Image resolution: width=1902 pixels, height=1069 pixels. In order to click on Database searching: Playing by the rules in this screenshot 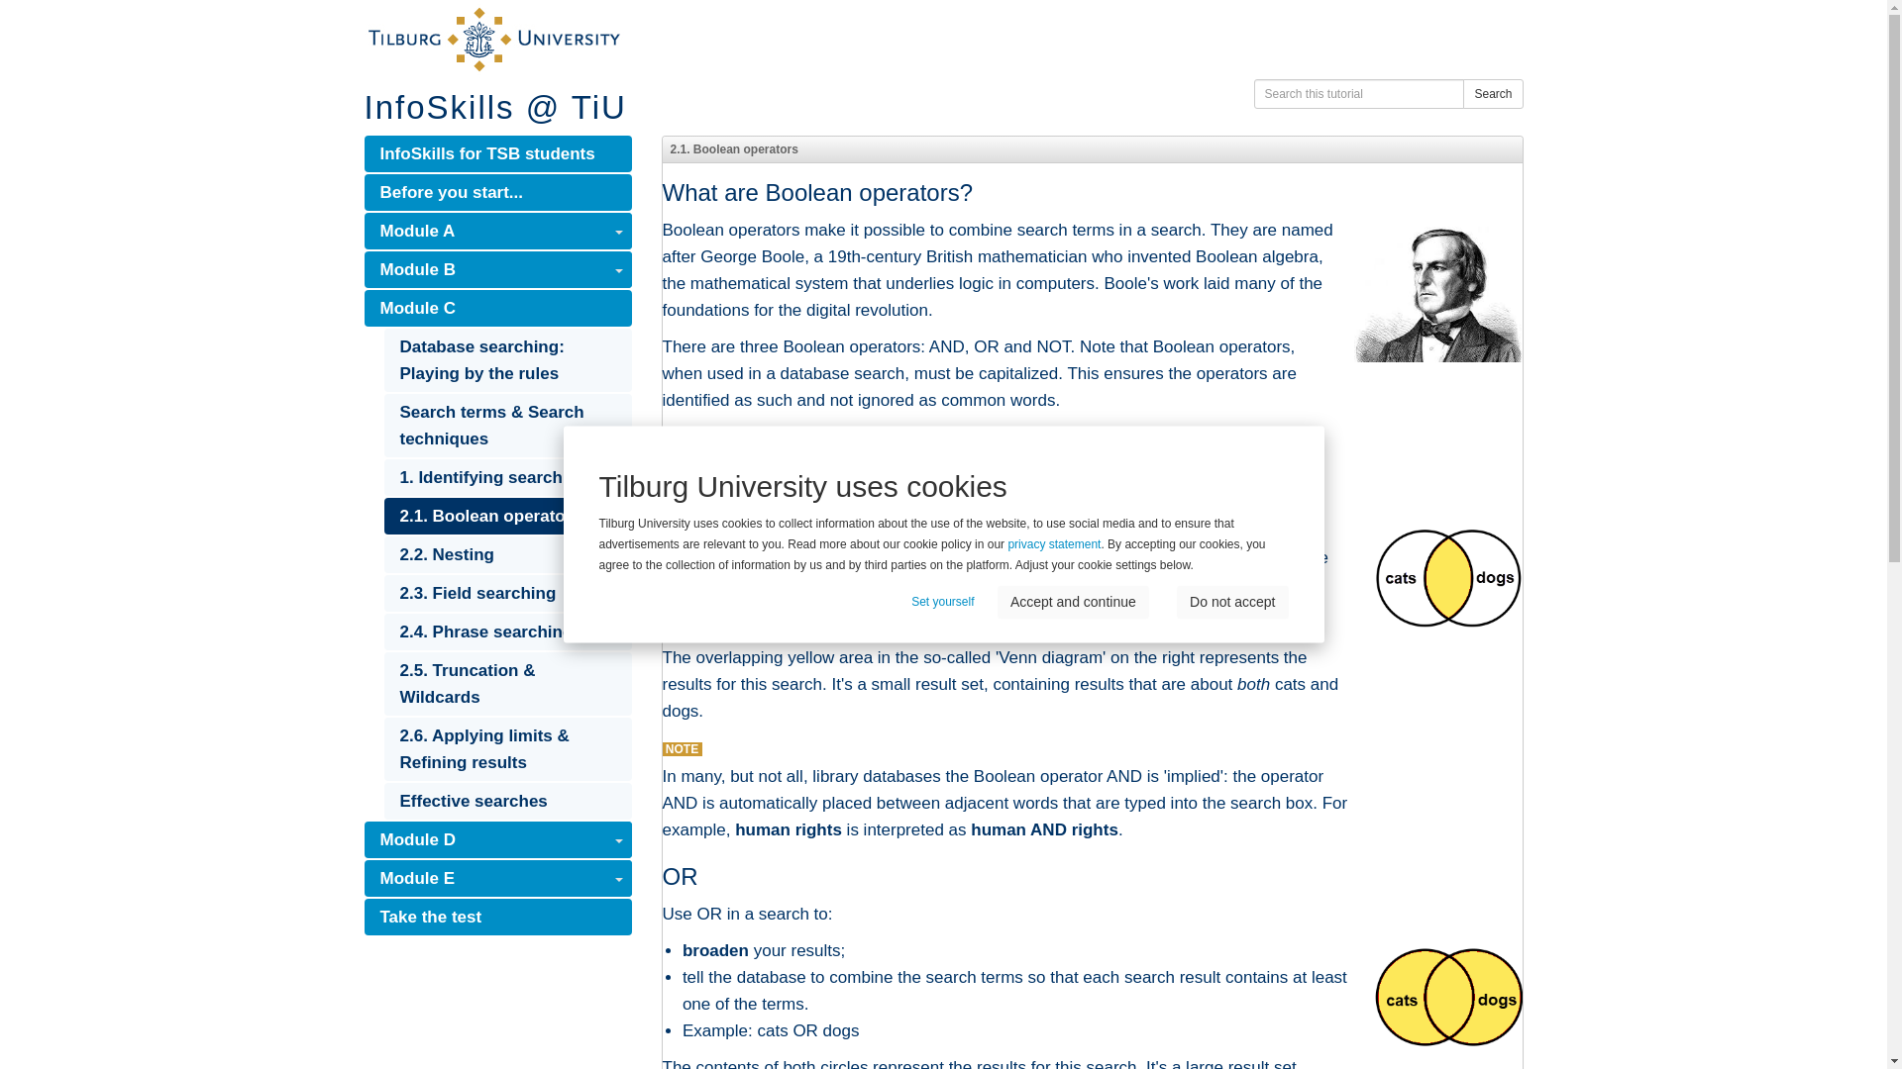, I will do `click(507, 360)`.